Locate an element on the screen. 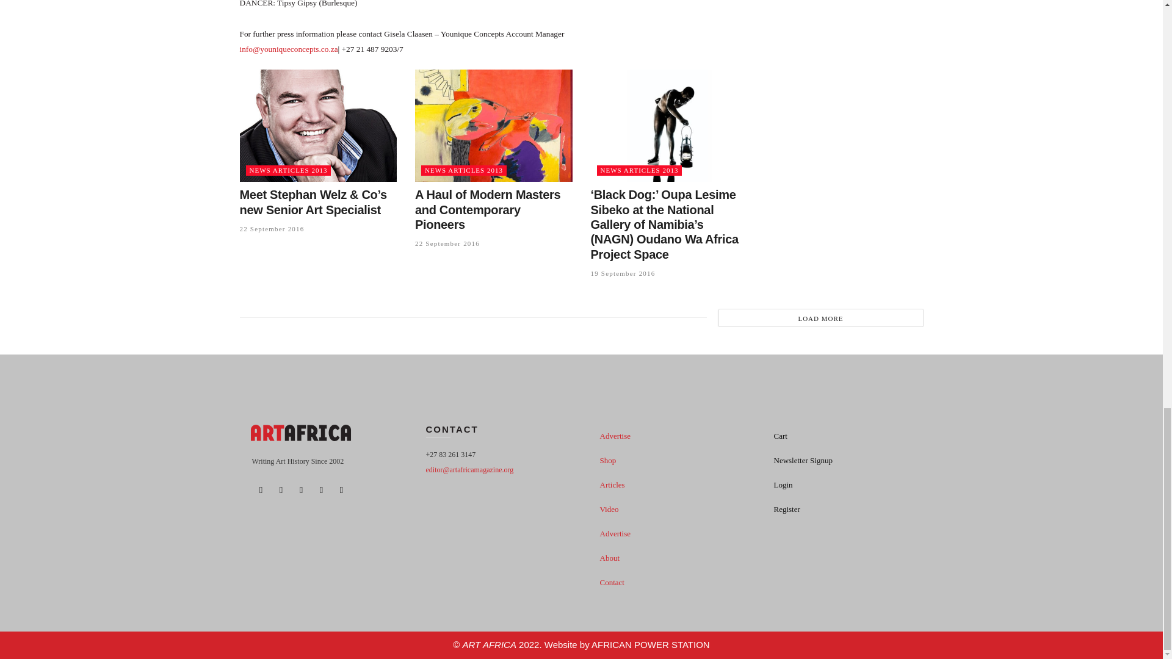  22 September 2016 is located at coordinates (271, 229).